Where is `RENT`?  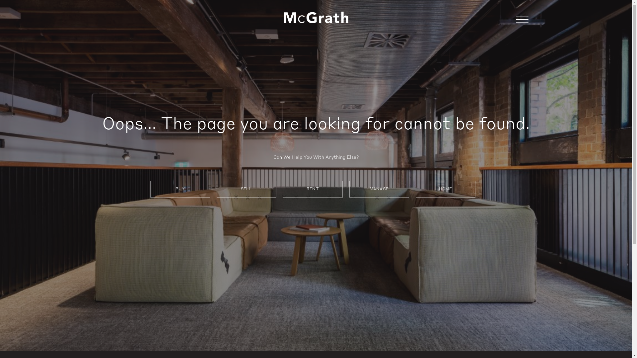
RENT is located at coordinates (313, 189).